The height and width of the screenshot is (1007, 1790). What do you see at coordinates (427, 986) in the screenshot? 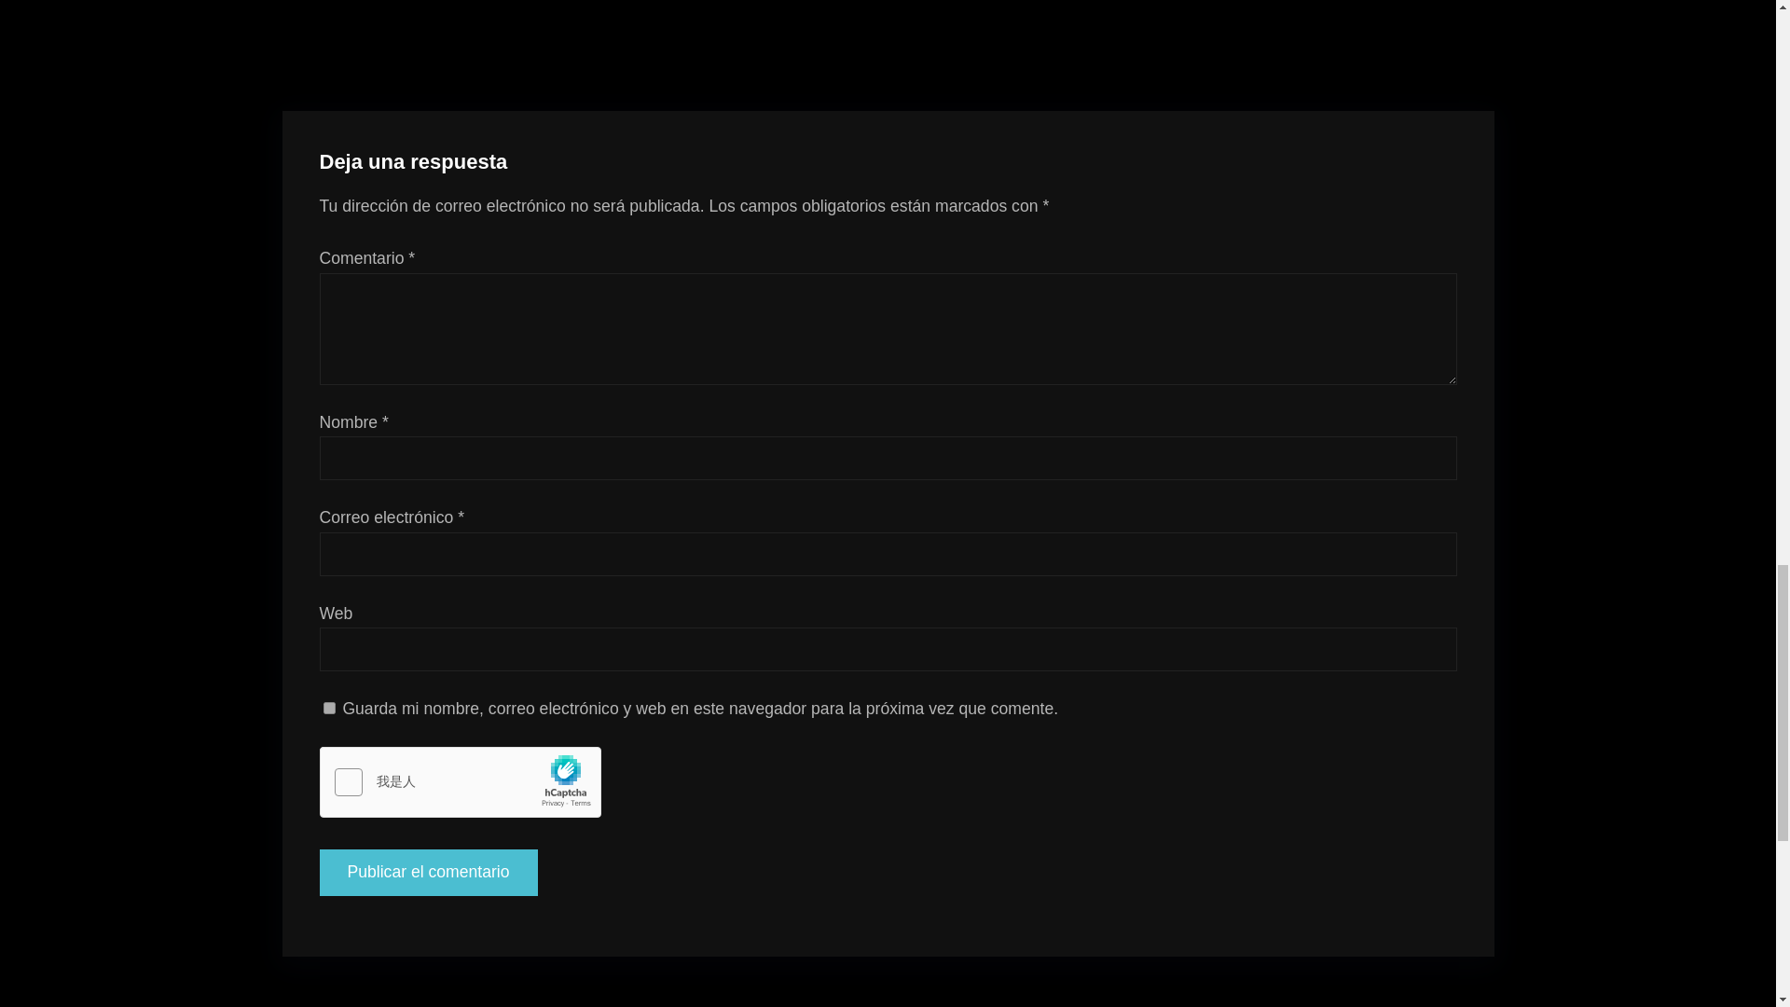
I see `Publicar el comentario` at bounding box center [427, 986].